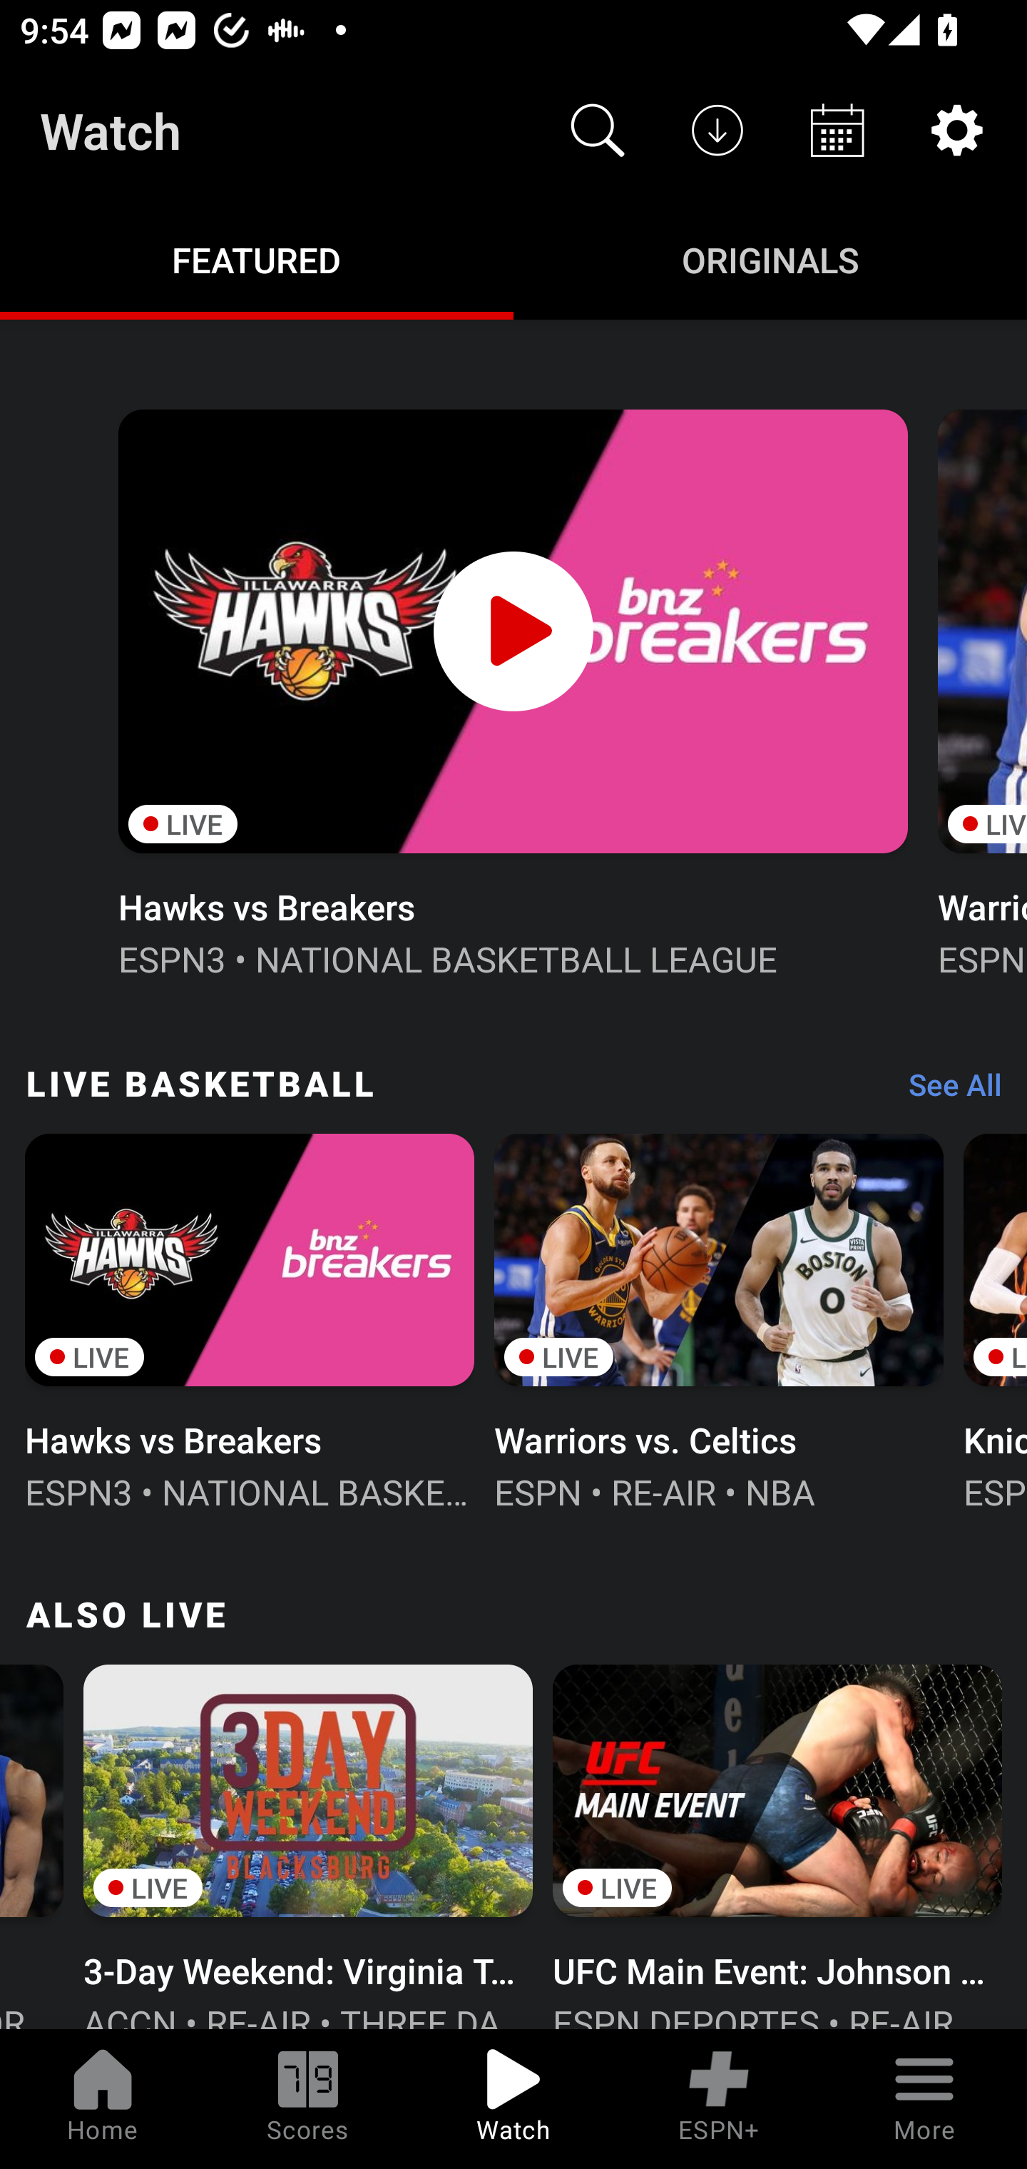  Describe the element at coordinates (837, 130) in the screenshot. I see `Schedule` at that location.